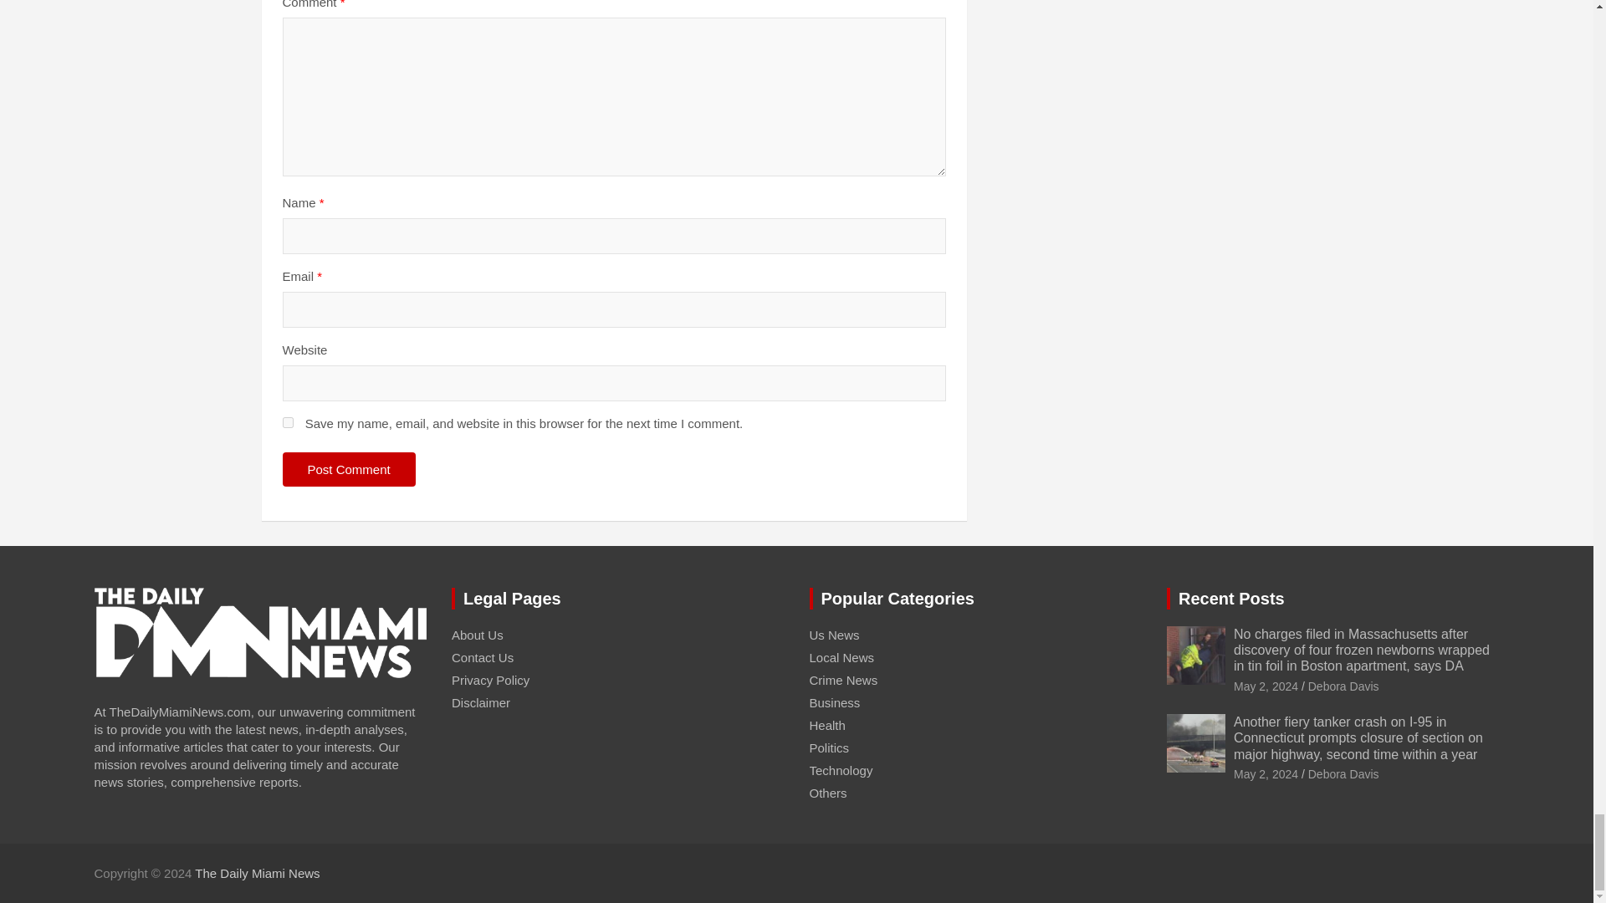 This screenshot has width=1606, height=903. Describe the element at coordinates (349, 470) in the screenshot. I see `Post Comment` at that location.